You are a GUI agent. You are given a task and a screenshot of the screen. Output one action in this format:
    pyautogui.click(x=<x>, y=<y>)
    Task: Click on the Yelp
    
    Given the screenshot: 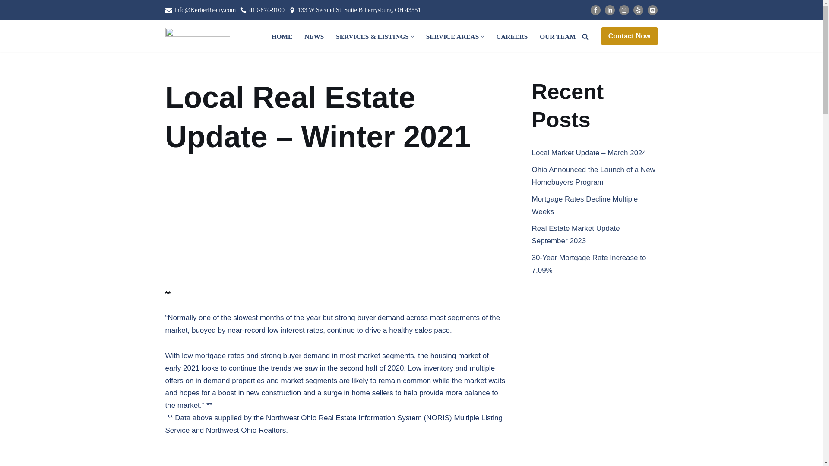 What is the action you would take?
    pyautogui.click(x=638, y=9)
    